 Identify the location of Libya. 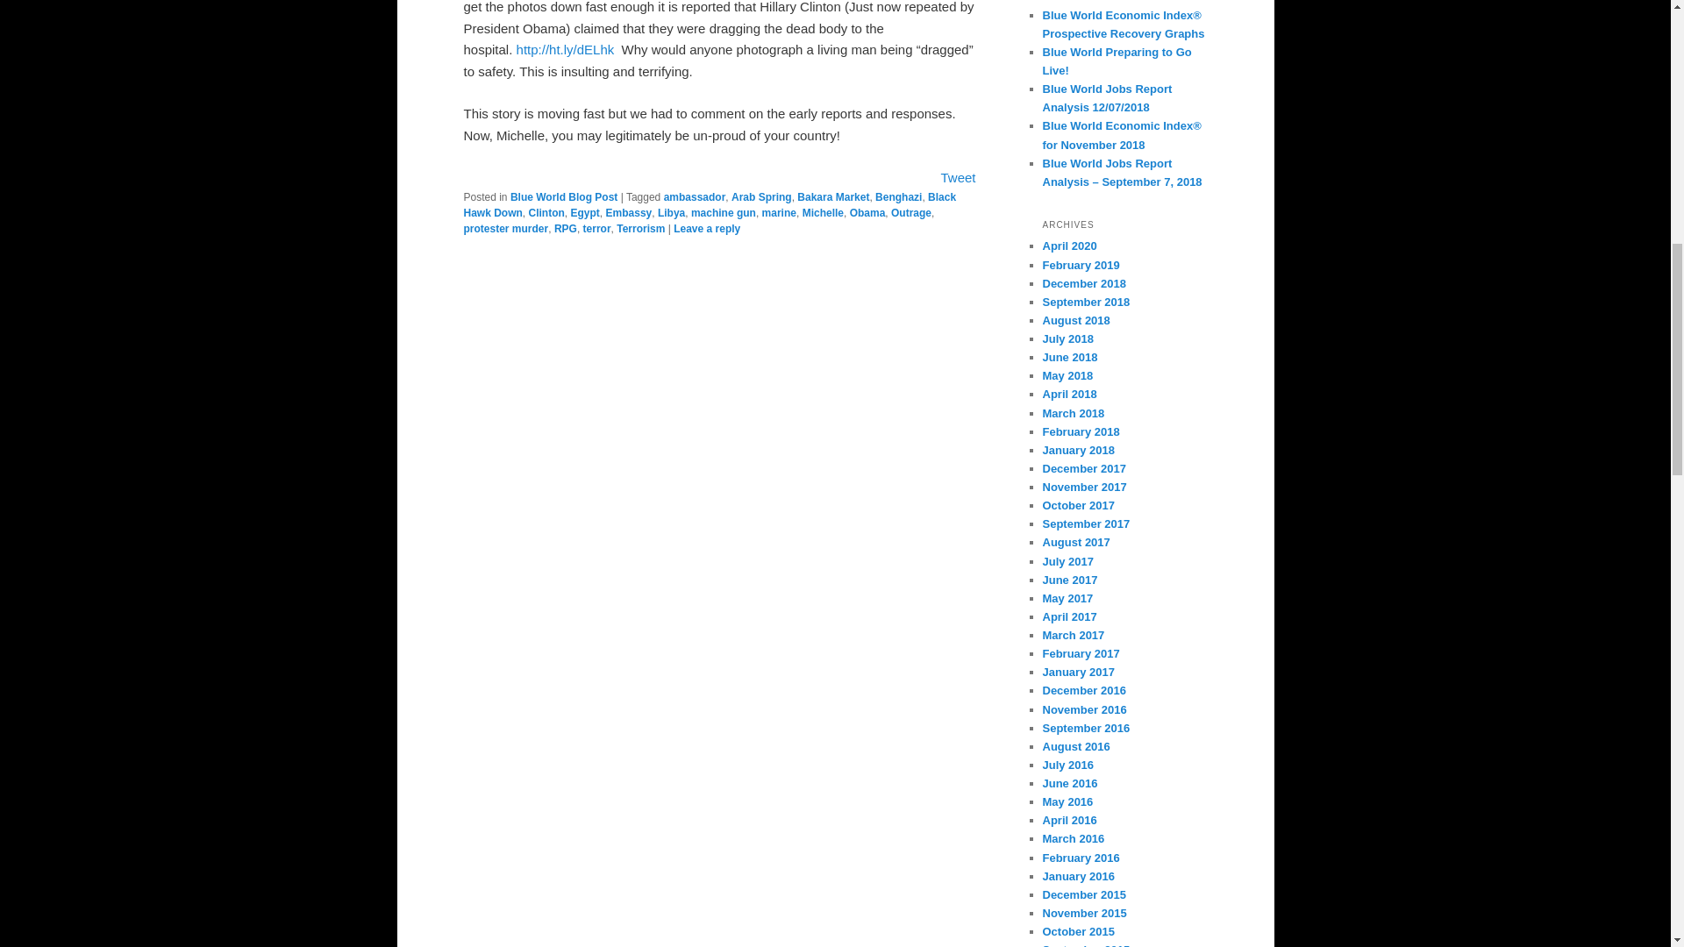
(672, 212).